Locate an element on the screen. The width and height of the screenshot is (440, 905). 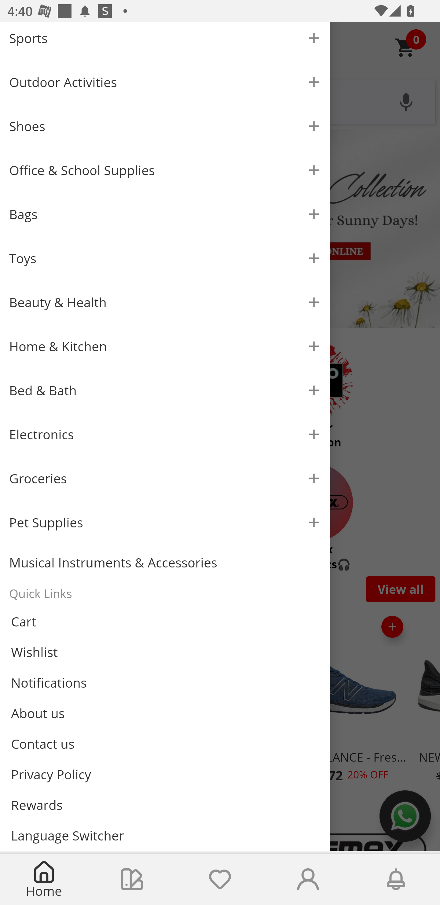
Bags is located at coordinates (165, 214).